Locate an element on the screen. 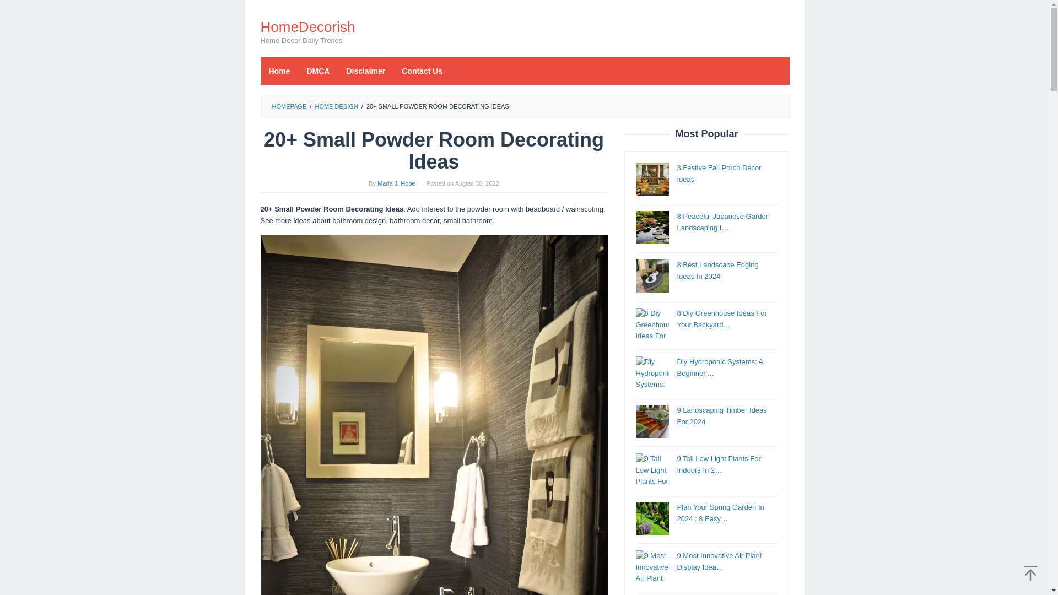 This screenshot has height=595, width=1058. HOMEPAGE is located at coordinates (289, 106).